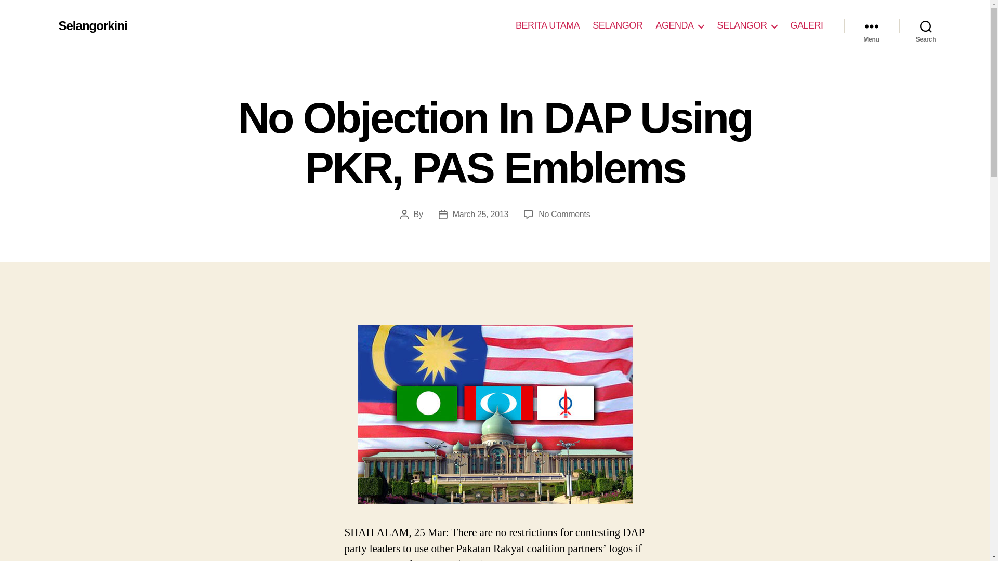 The image size is (998, 561). Describe the element at coordinates (806, 25) in the screenshot. I see `GALERI` at that location.